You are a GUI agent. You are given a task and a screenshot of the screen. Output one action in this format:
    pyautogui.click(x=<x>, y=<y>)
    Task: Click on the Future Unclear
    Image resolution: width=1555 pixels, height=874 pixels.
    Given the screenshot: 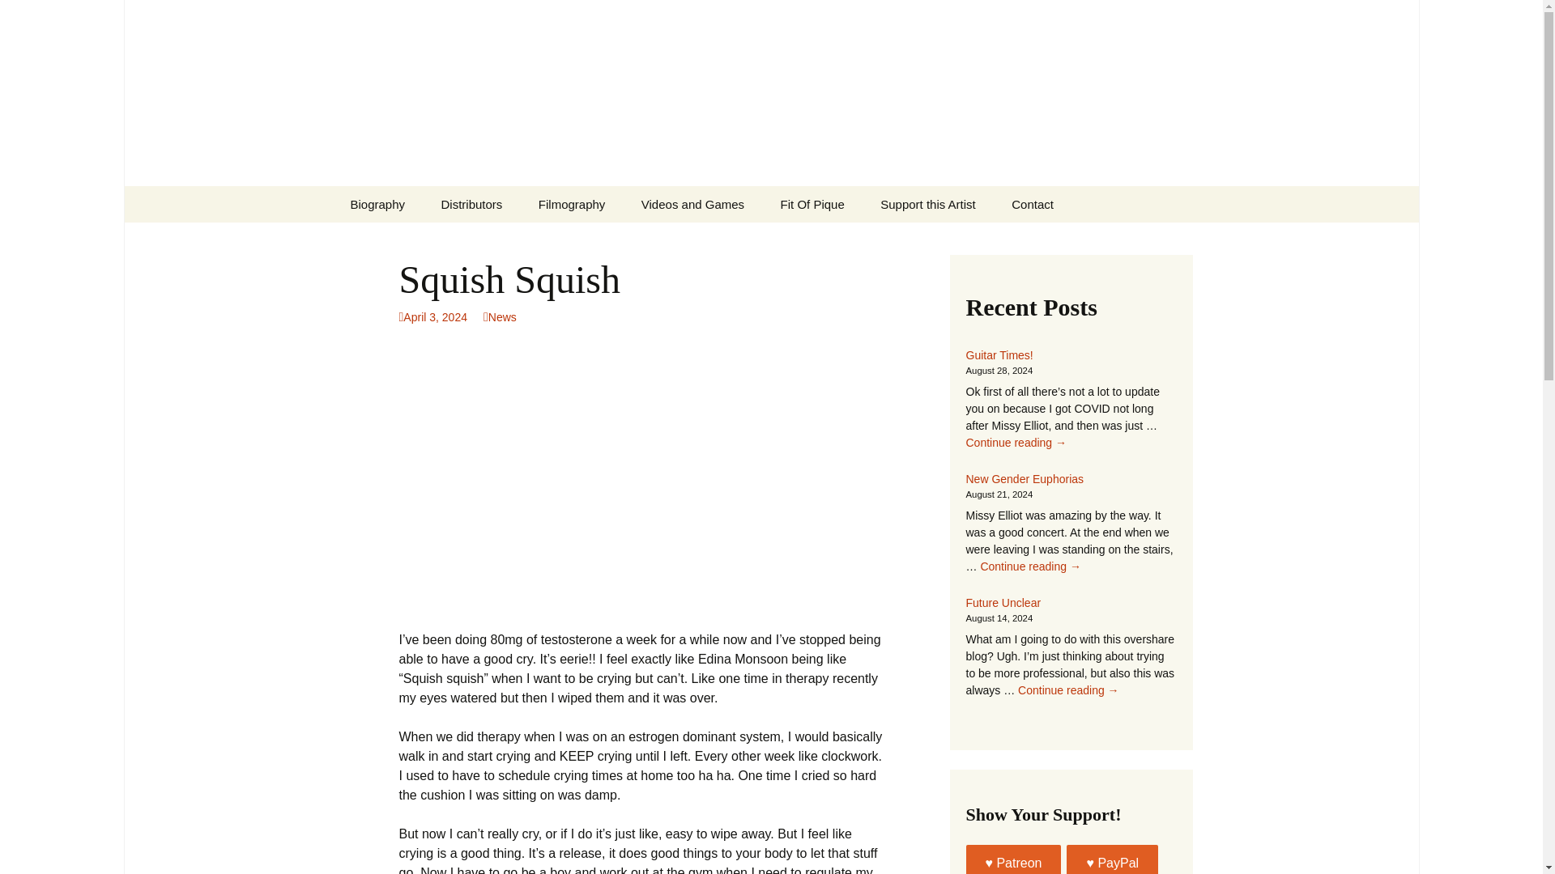 What is the action you would take?
    pyautogui.click(x=1003, y=602)
    